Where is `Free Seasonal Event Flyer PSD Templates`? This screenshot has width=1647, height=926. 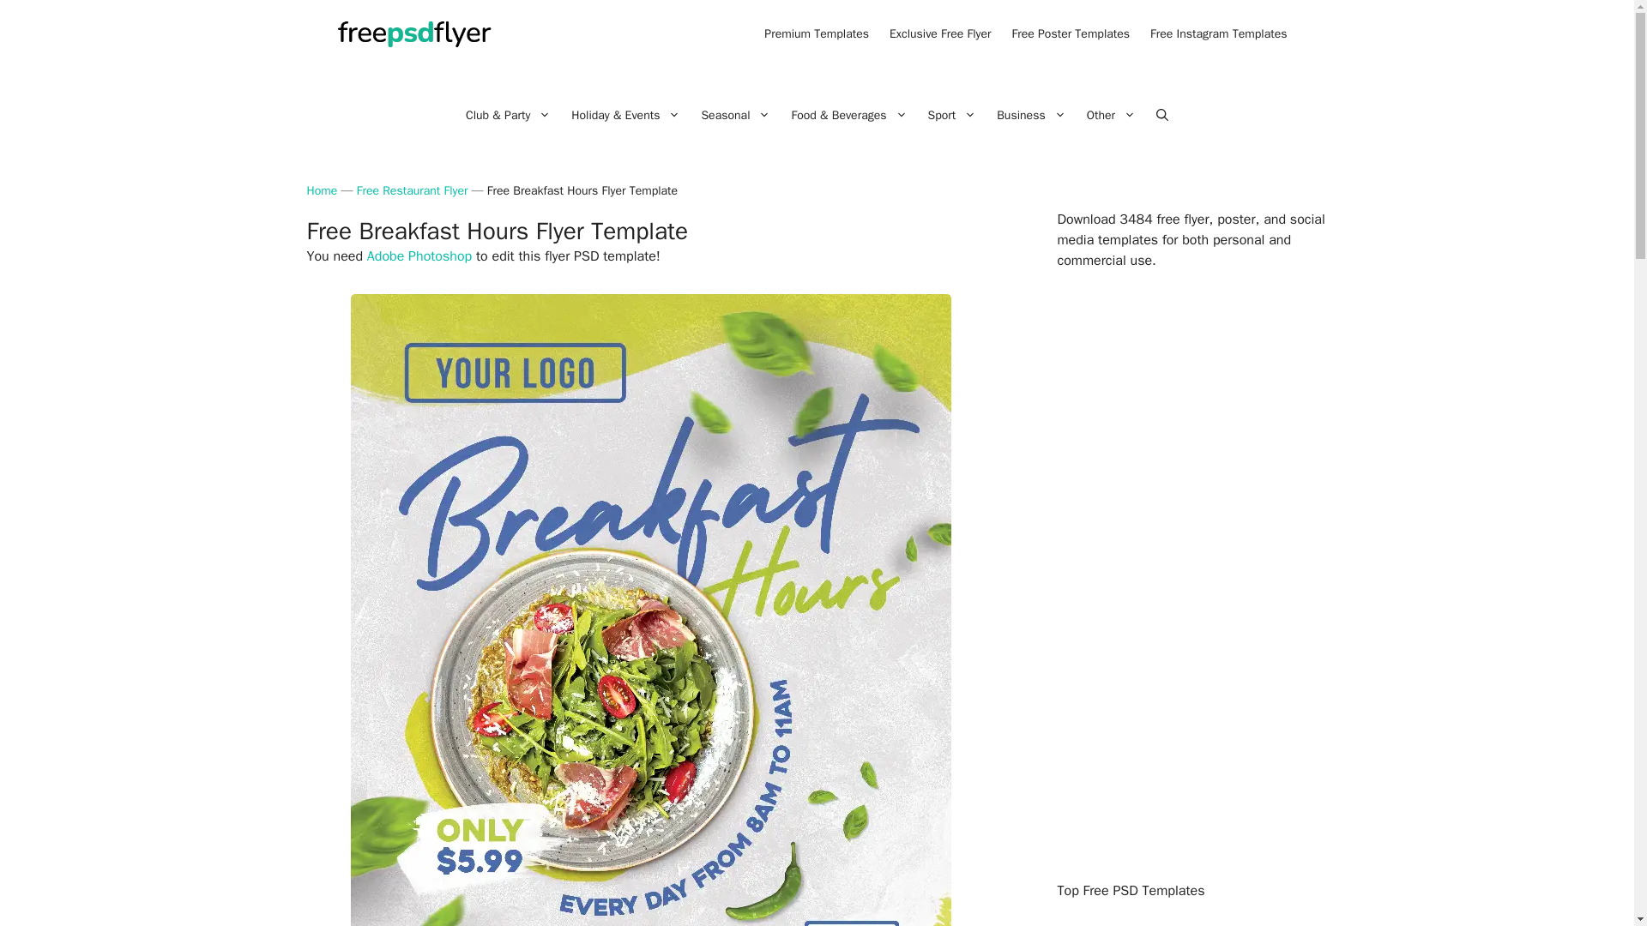
Free Seasonal Event Flyer PSD Templates is located at coordinates (735, 115).